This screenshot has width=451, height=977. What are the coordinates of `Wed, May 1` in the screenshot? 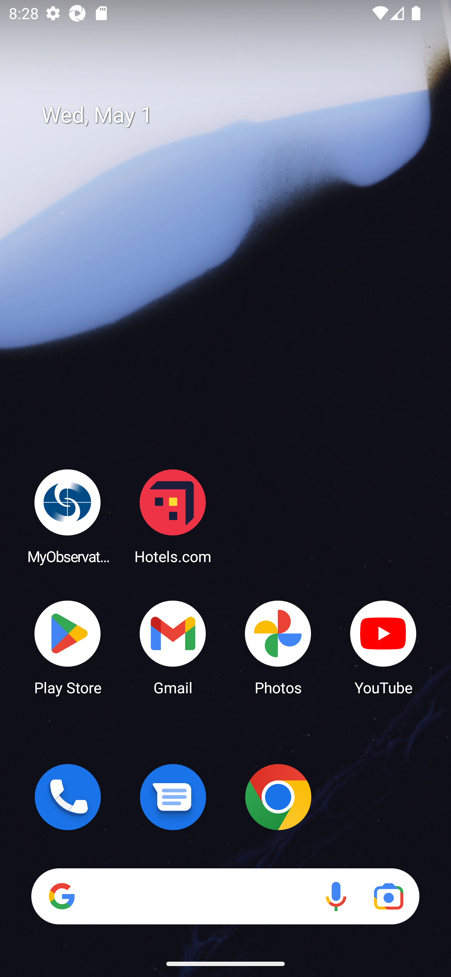 It's located at (234, 115).